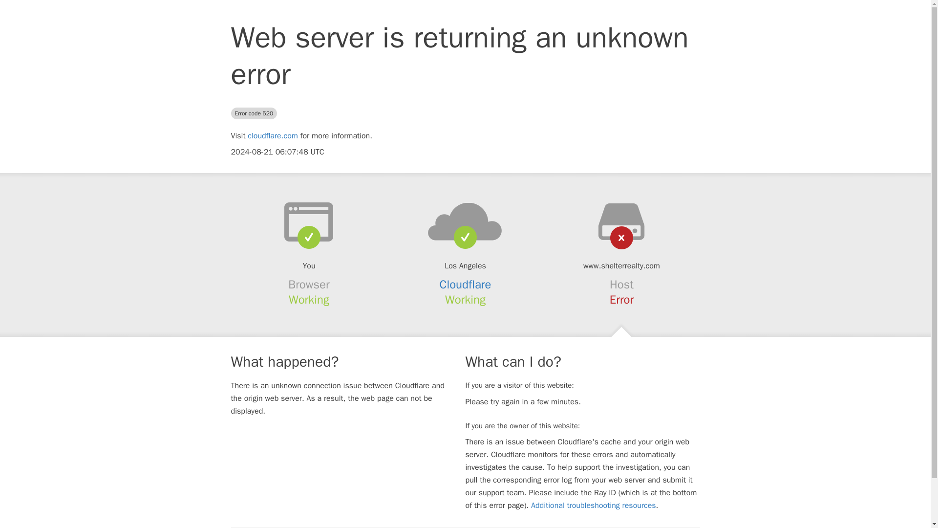 The height and width of the screenshot is (528, 938). Describe the element at coordinates (593, 506) in the screenshot. I see `Additional troubleshooting resources` at that location.